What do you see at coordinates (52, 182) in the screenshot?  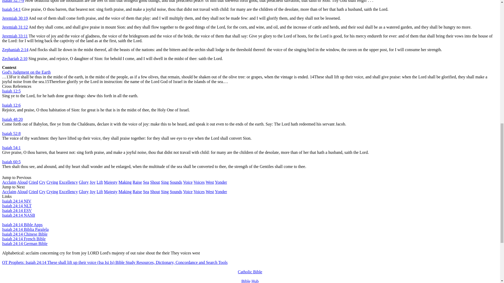 I see `Crying` at bounding box center [52, 182].